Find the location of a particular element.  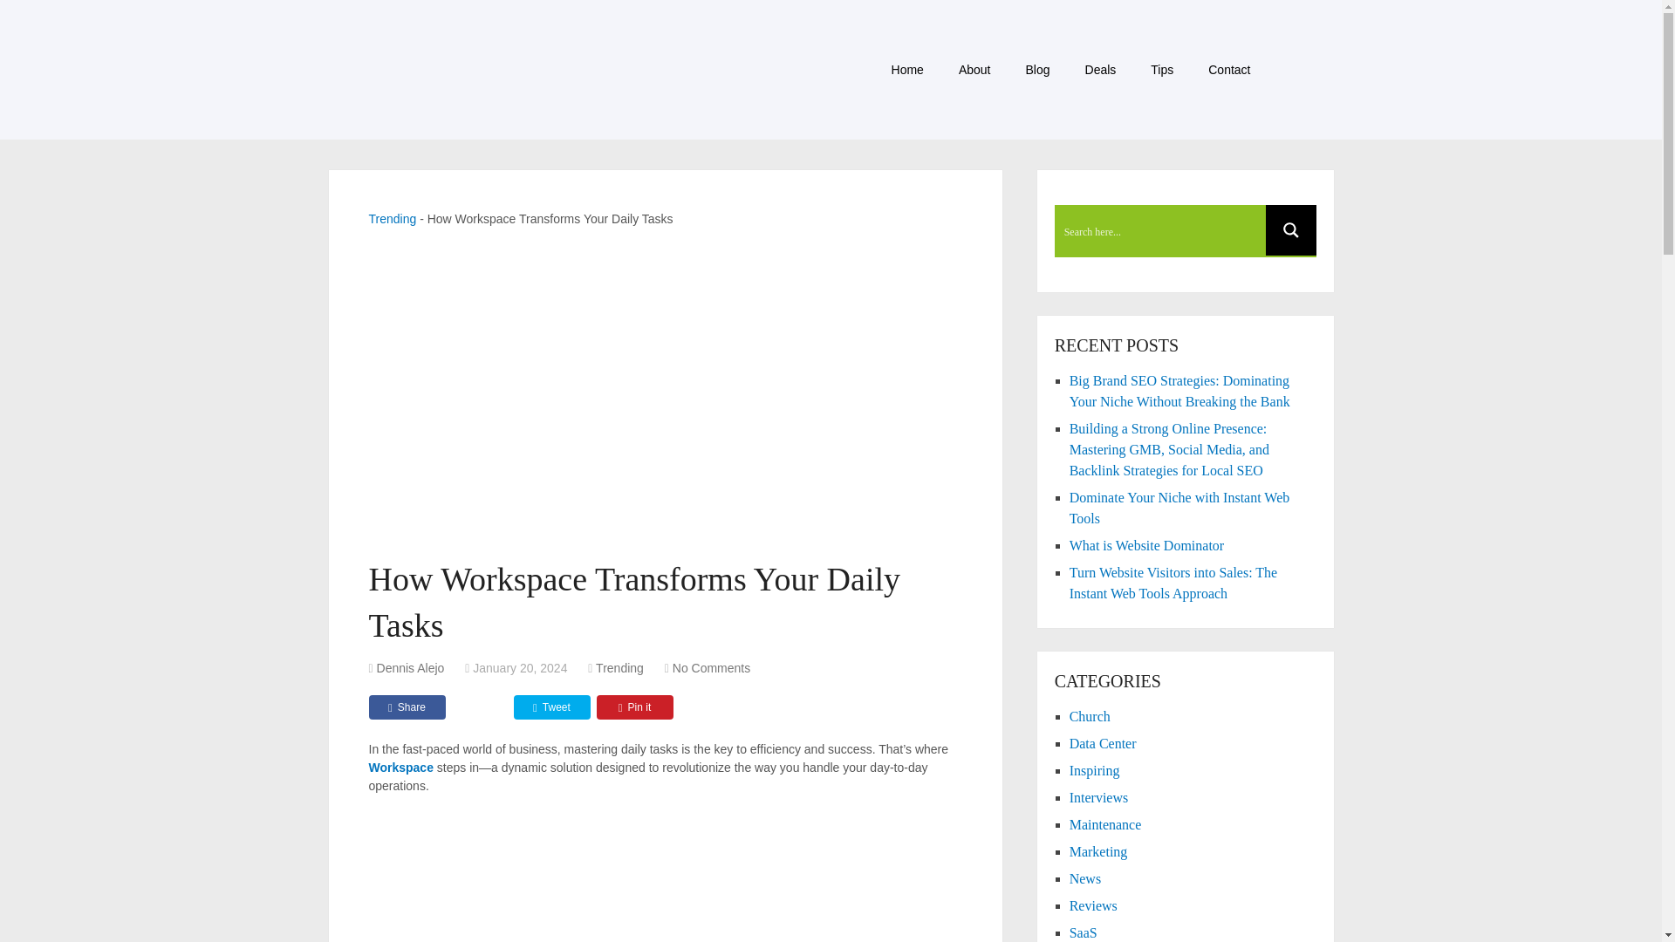

View all posts in Trending is located at coordinates (619, 668).